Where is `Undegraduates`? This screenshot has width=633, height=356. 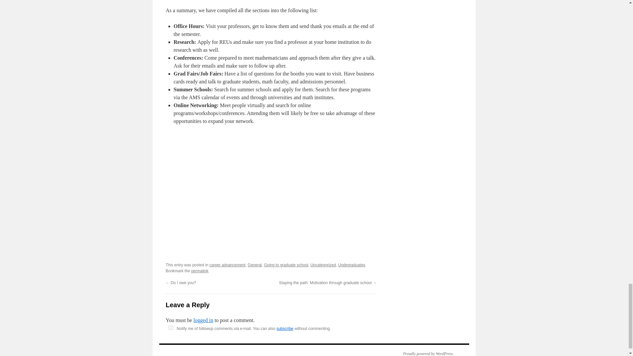
Undegraduates is located at coordinates (351, 265).